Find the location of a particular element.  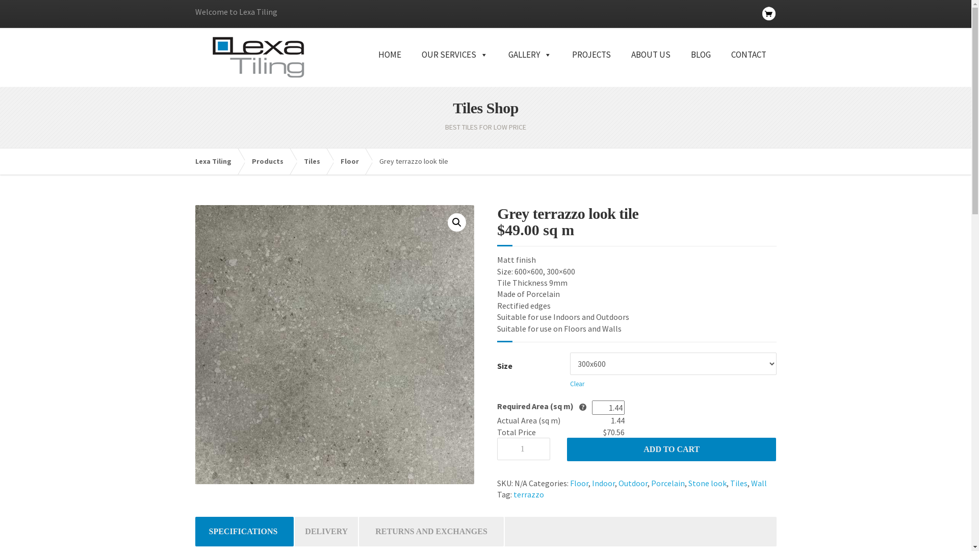

Porcelain is located at coordinates (668, 483).